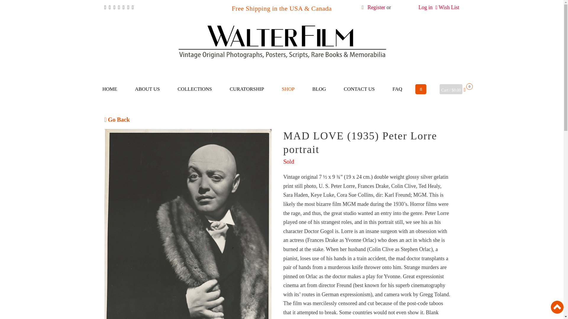 The width and height of the screenshot is (568, 319). Describe the element at coordinates (109, 89) in the screenshot. I see `HOME` at that location.